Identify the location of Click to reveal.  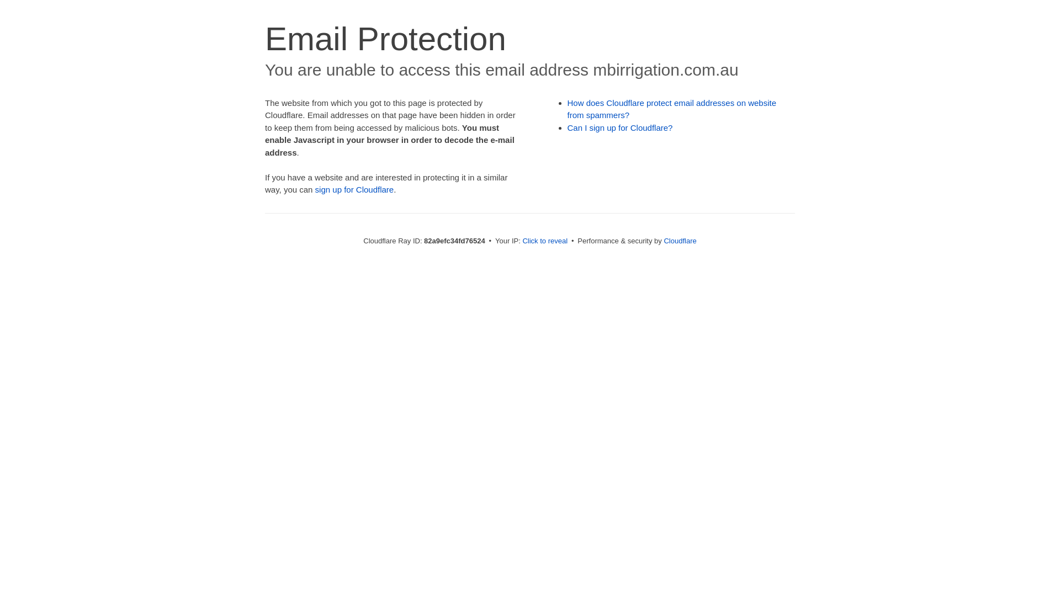
(545, 241).